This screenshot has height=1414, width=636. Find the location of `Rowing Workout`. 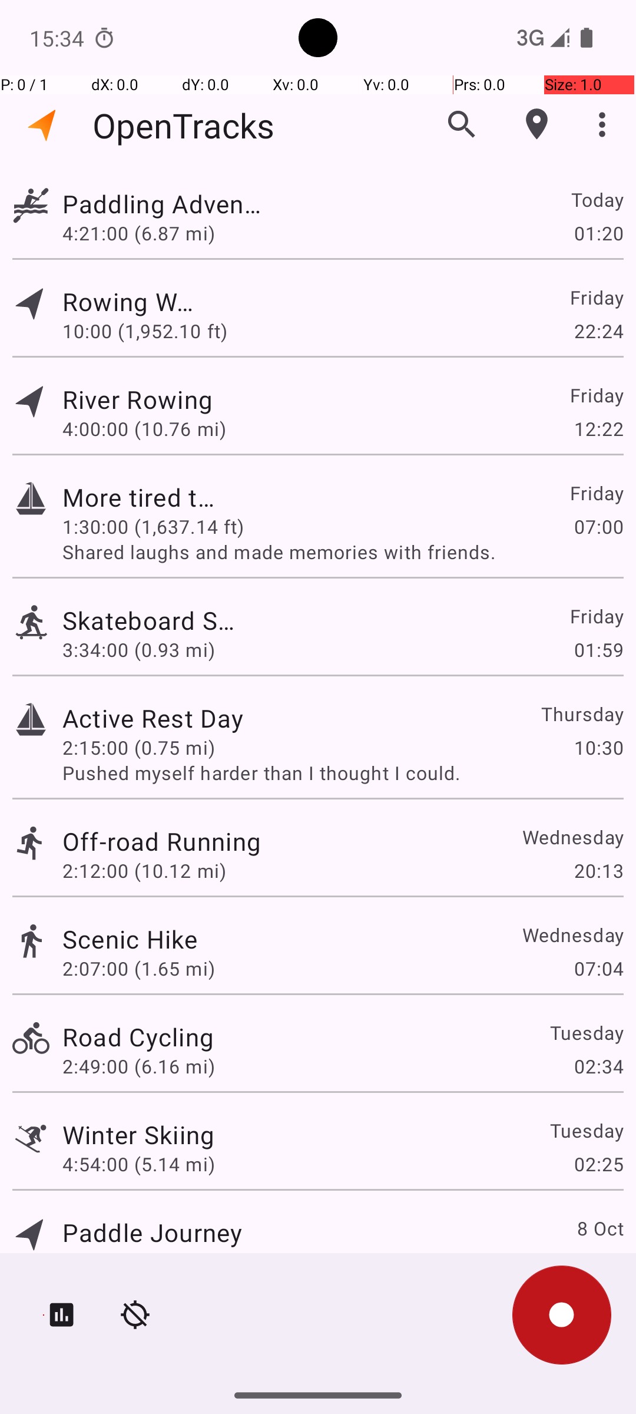

Rowing Workout is located at coordinates (130, 302).